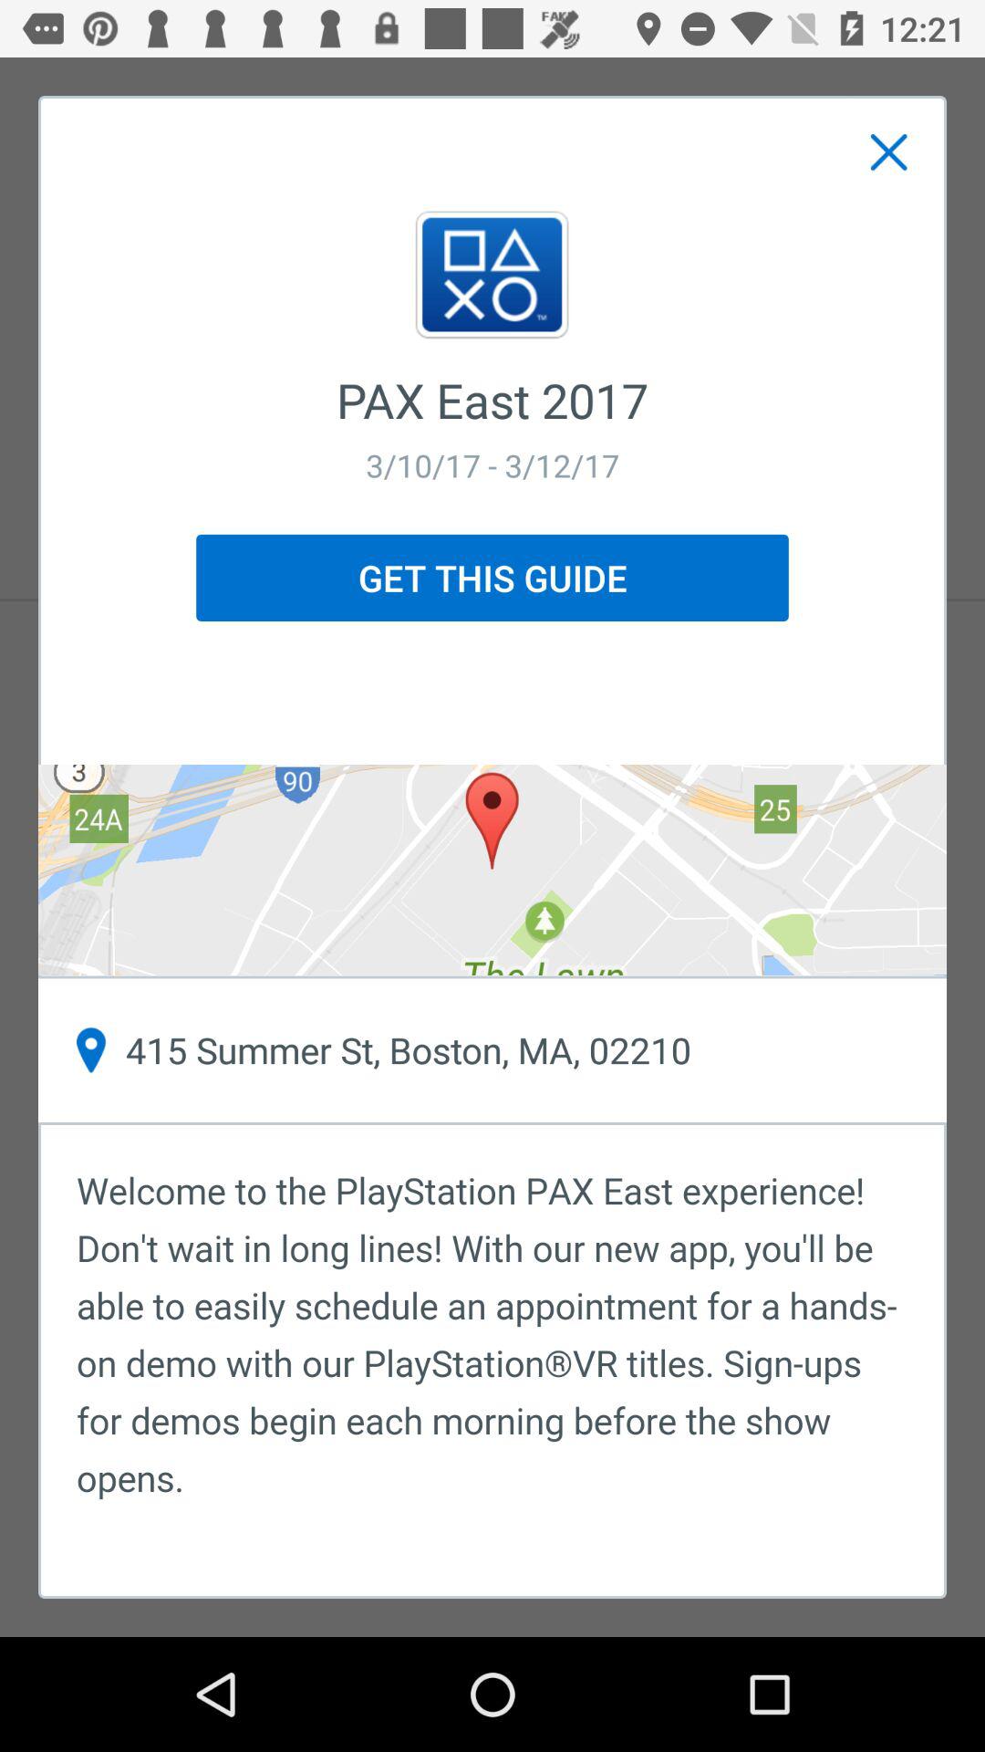 The width and height of the screenshot is (985, 1752). What do you see at coordinates (889, 153) in the screenshot?
I see `click the item at the top right corner` at bounding box center [889, 153].